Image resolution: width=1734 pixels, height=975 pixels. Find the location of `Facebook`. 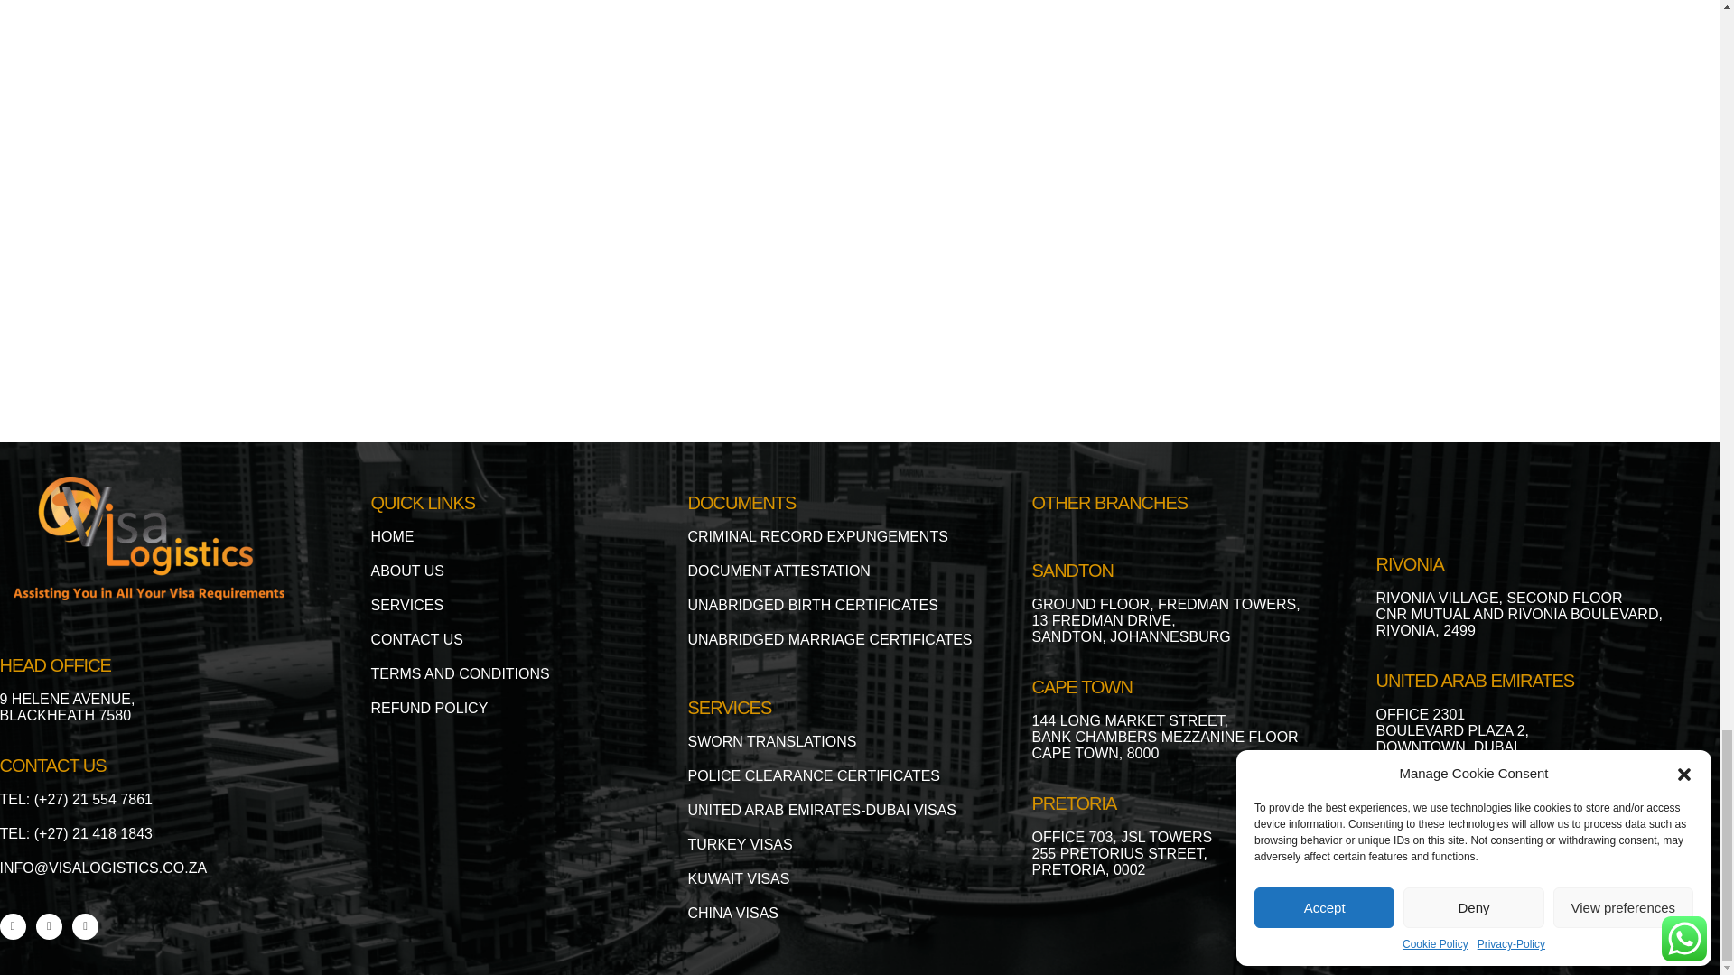

Facebook is located at coordinates (13, 926).